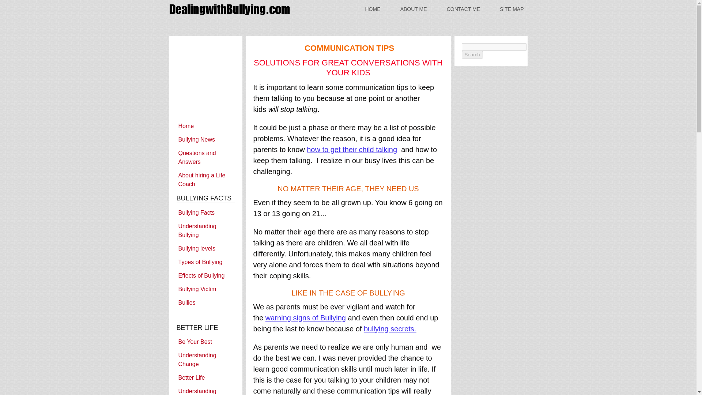  Describe the element at coordinates (205, 342) in the screenshot. I see `Be Your Best` at that location.